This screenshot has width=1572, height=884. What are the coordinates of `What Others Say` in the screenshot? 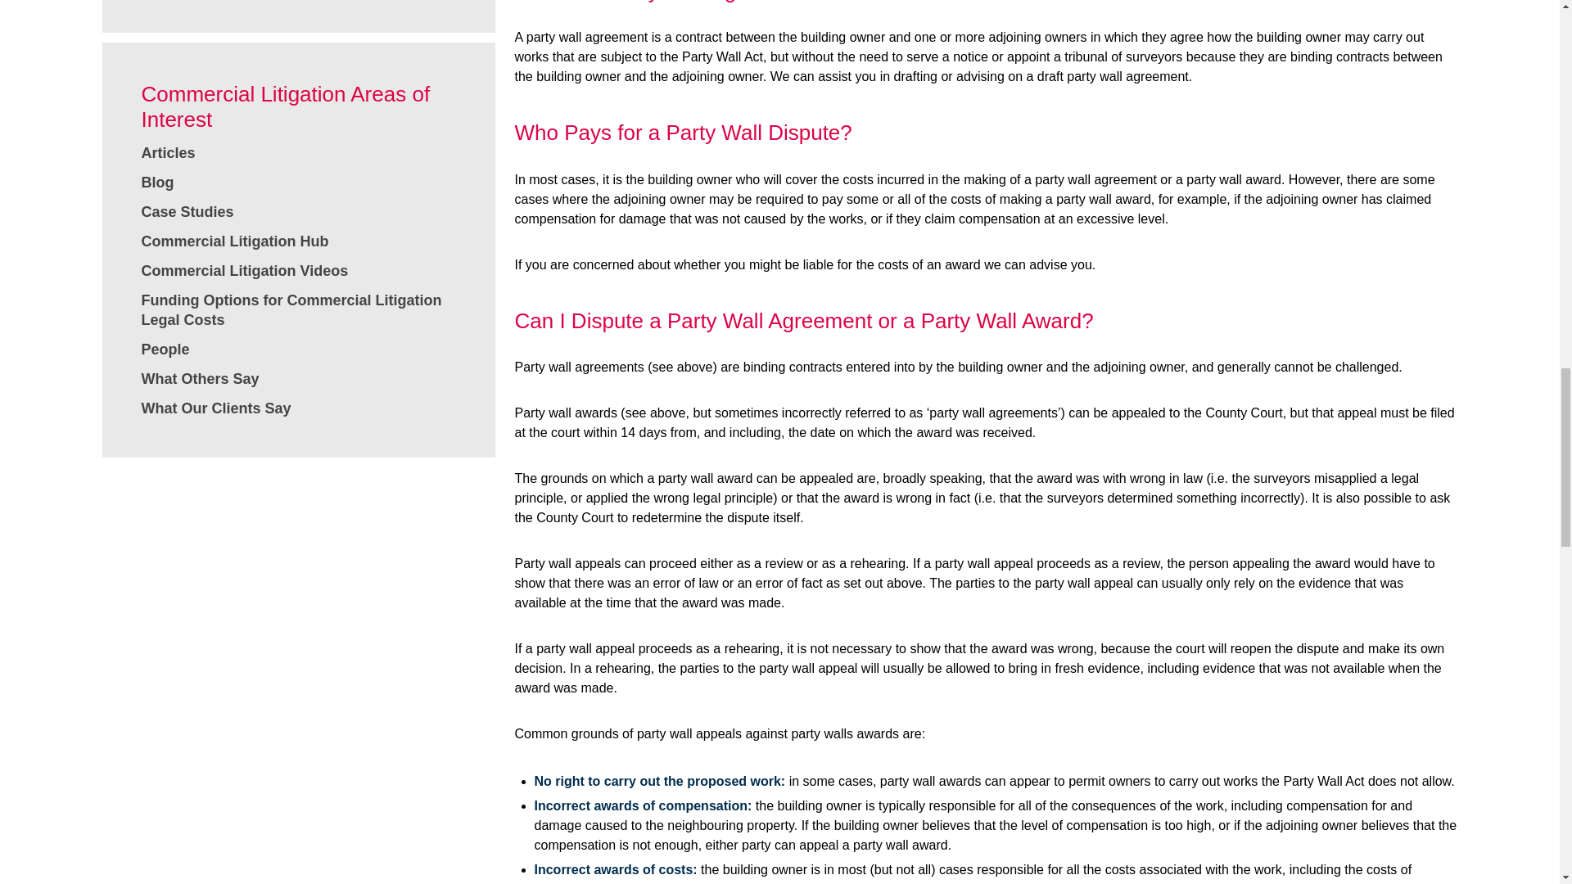 It's located at (200, 378).